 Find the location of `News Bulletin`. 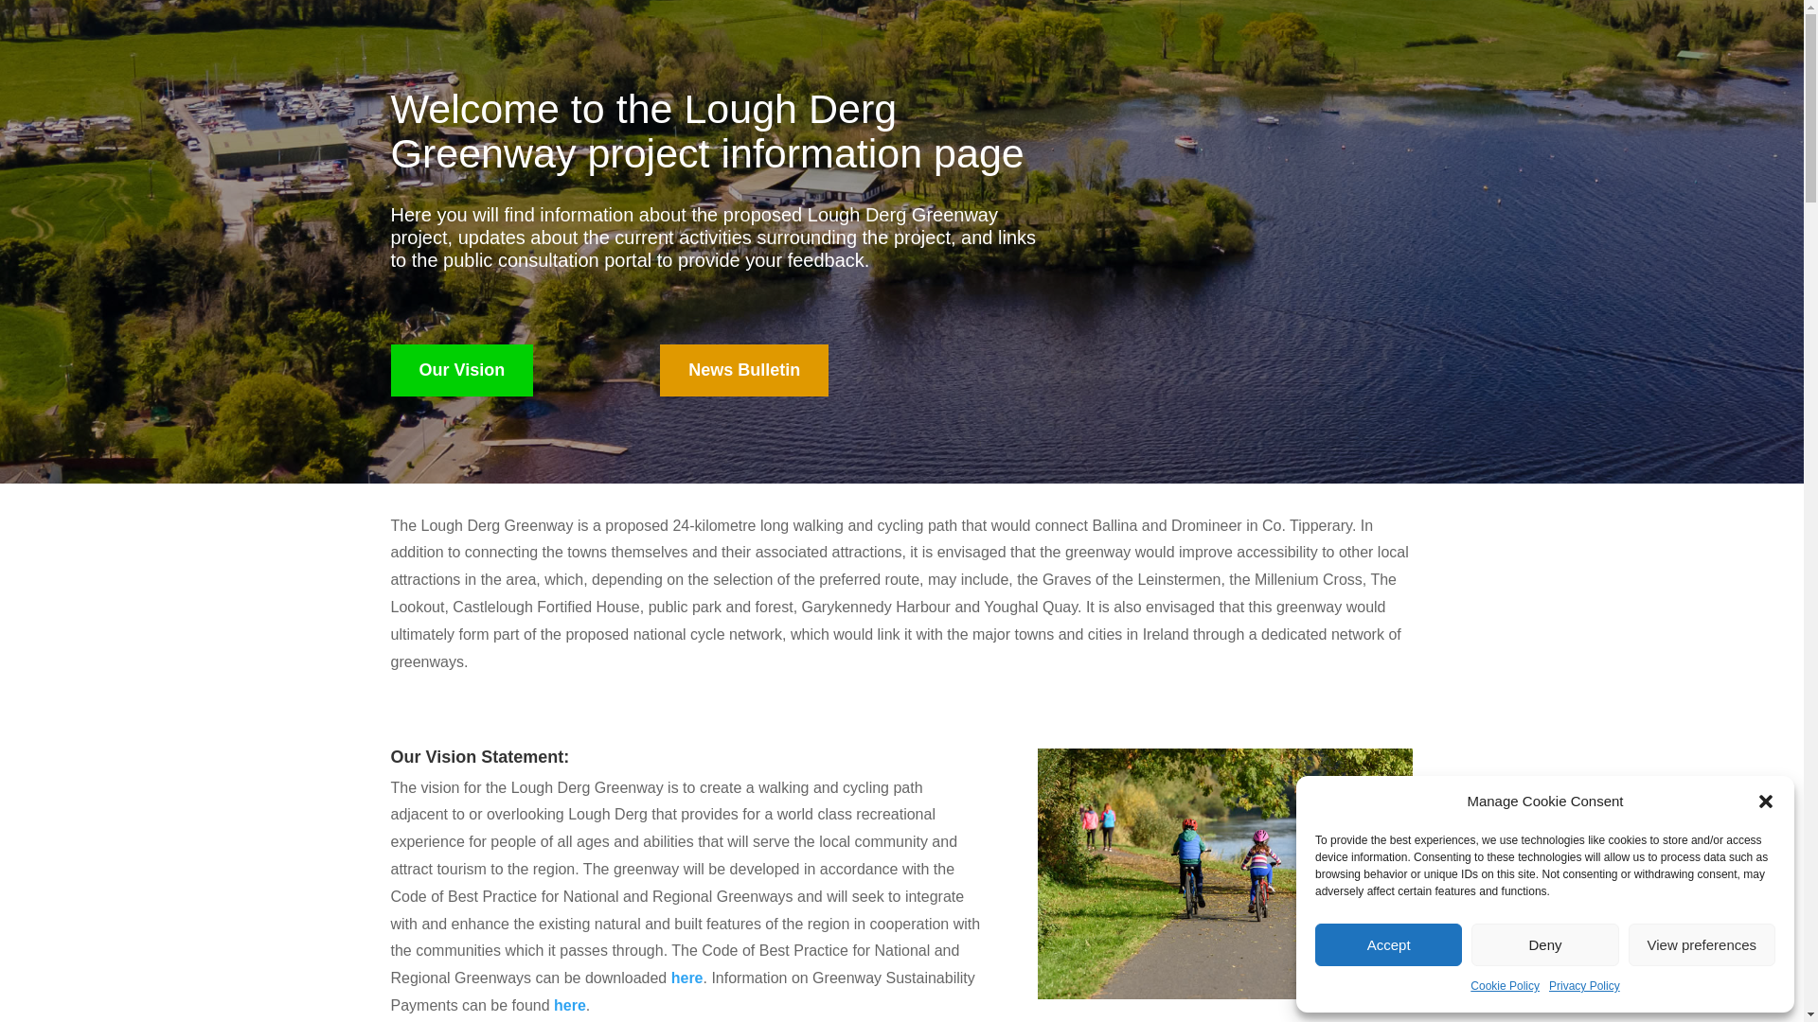

News Bulletin is located at coordinates (744, 370).